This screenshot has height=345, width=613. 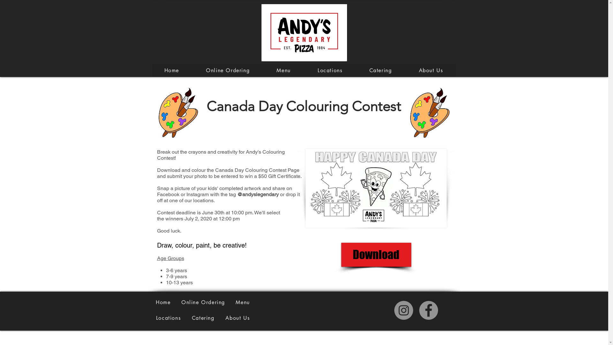 I want to click on Online Ordering, so click(x=228, y=70).